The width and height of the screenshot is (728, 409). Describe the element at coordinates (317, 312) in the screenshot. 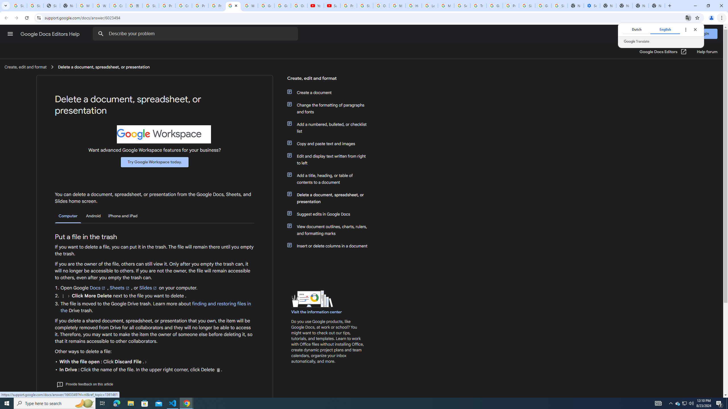

I see `Visit the information center` at that location.